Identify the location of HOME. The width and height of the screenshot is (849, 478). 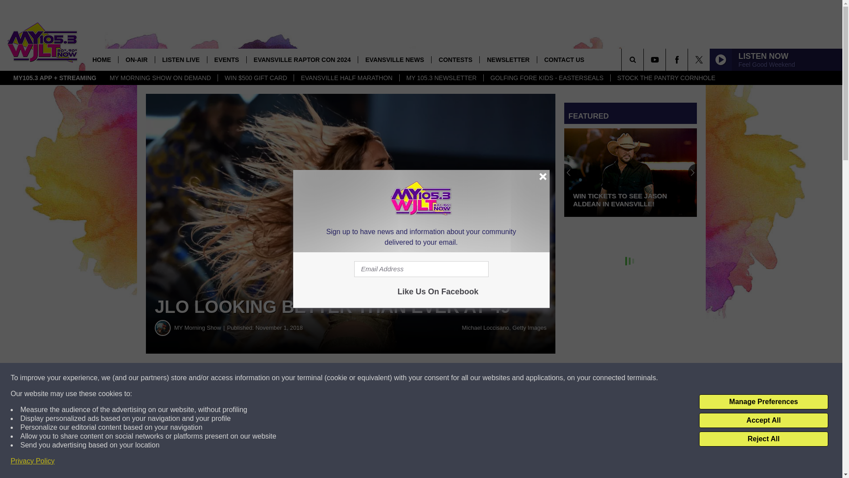
(102, 59).